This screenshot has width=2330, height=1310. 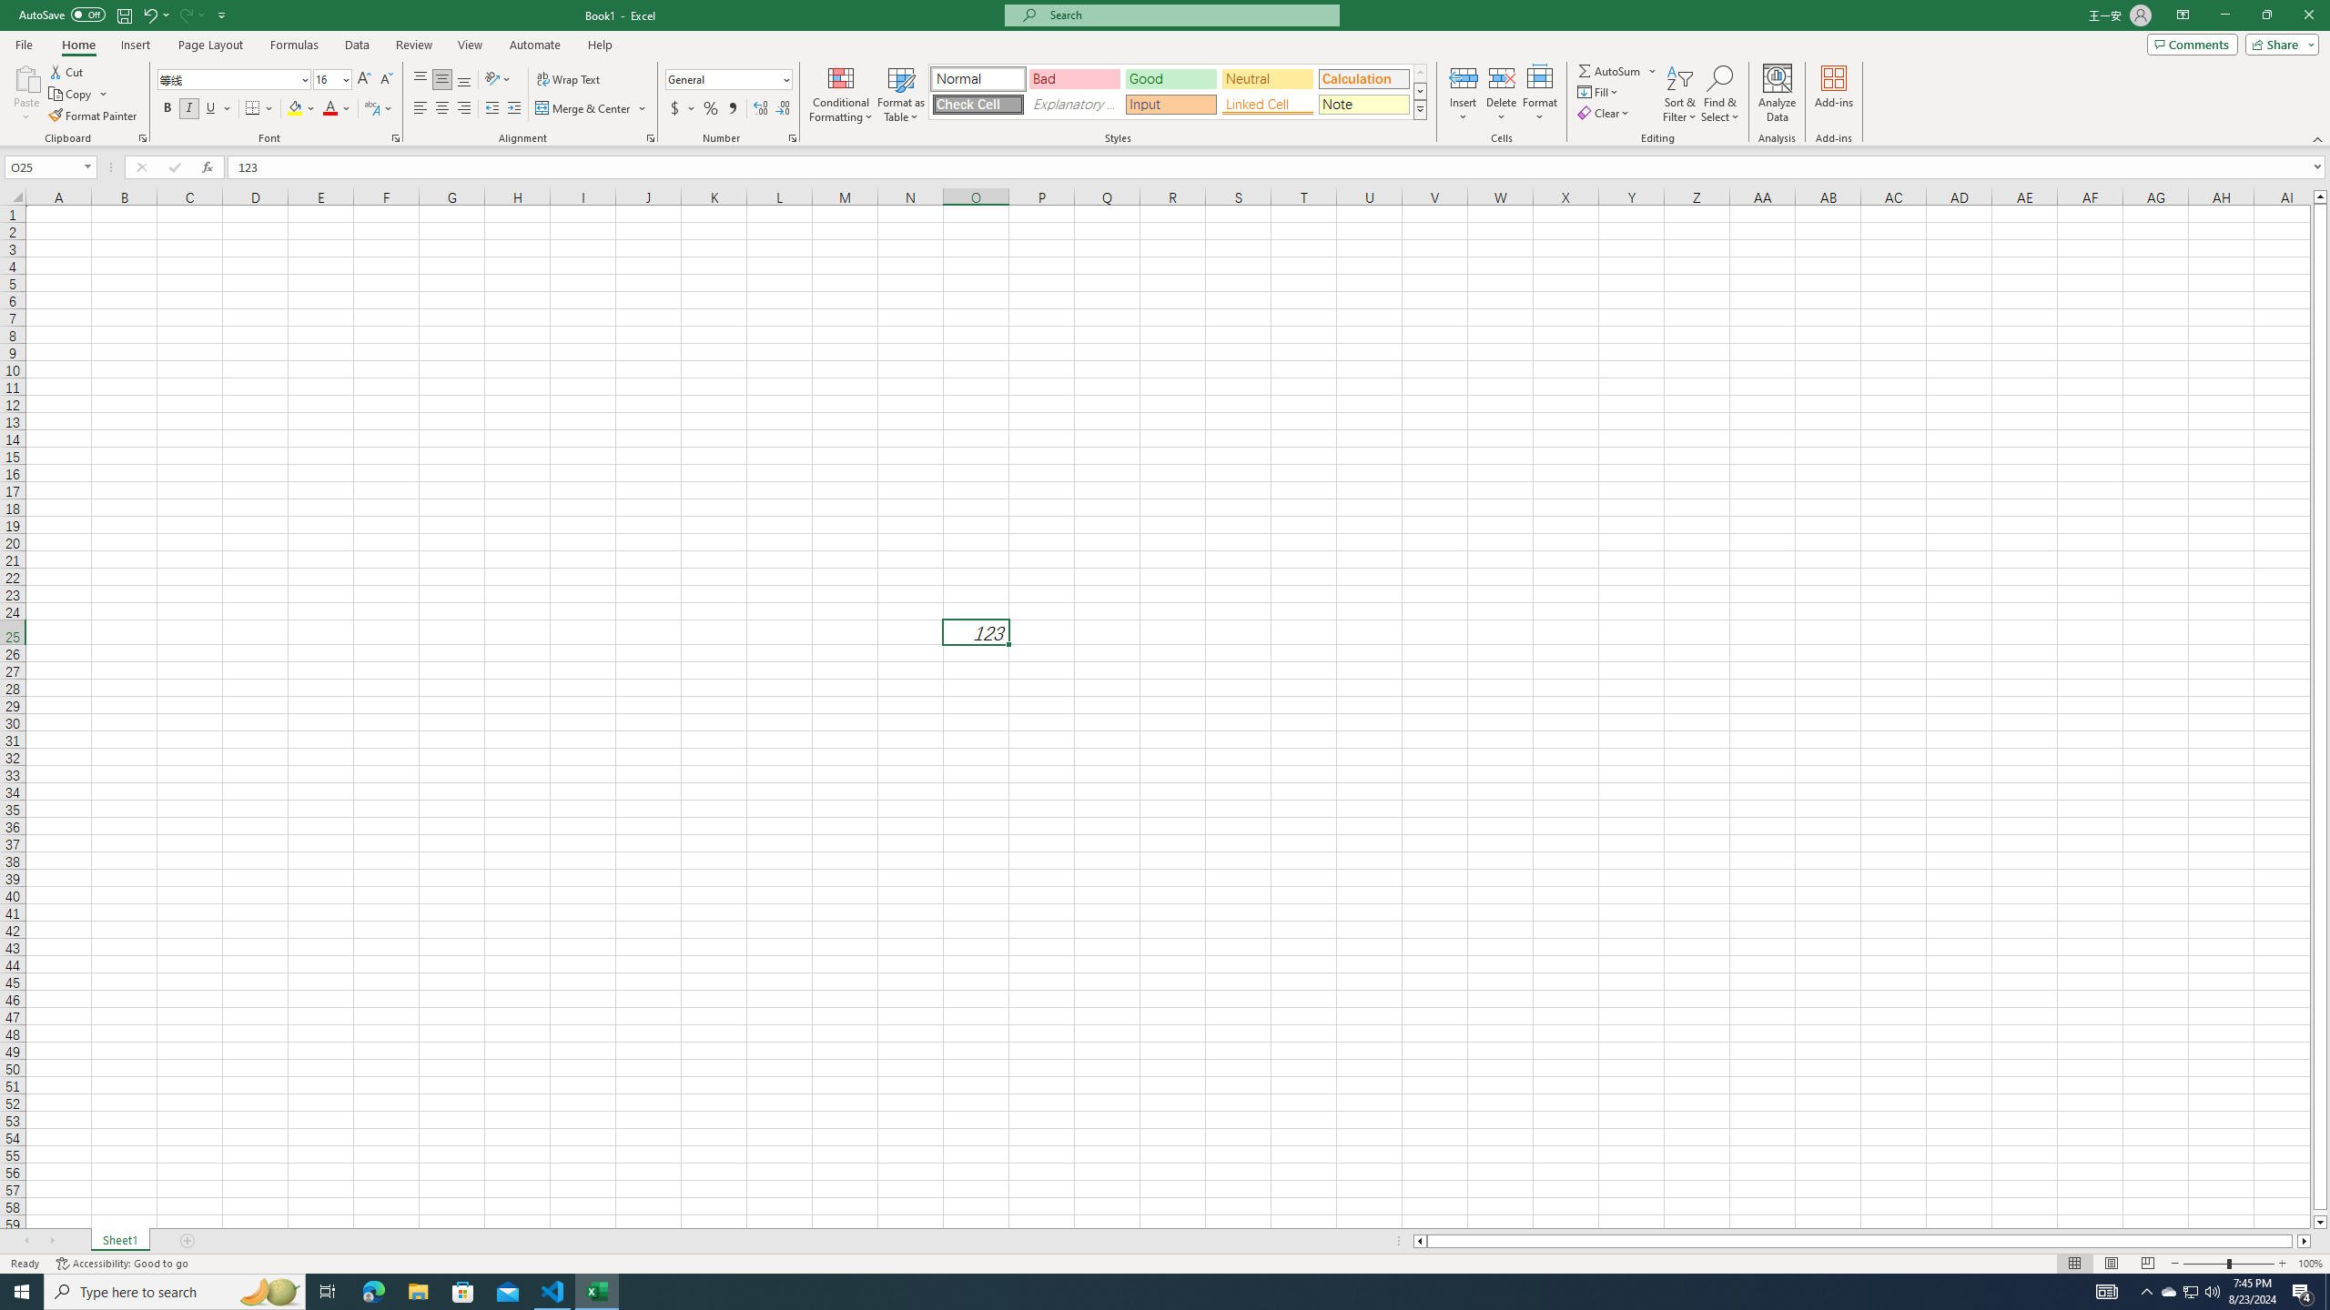 I want to click on Undo, so click(x=149, y=15).